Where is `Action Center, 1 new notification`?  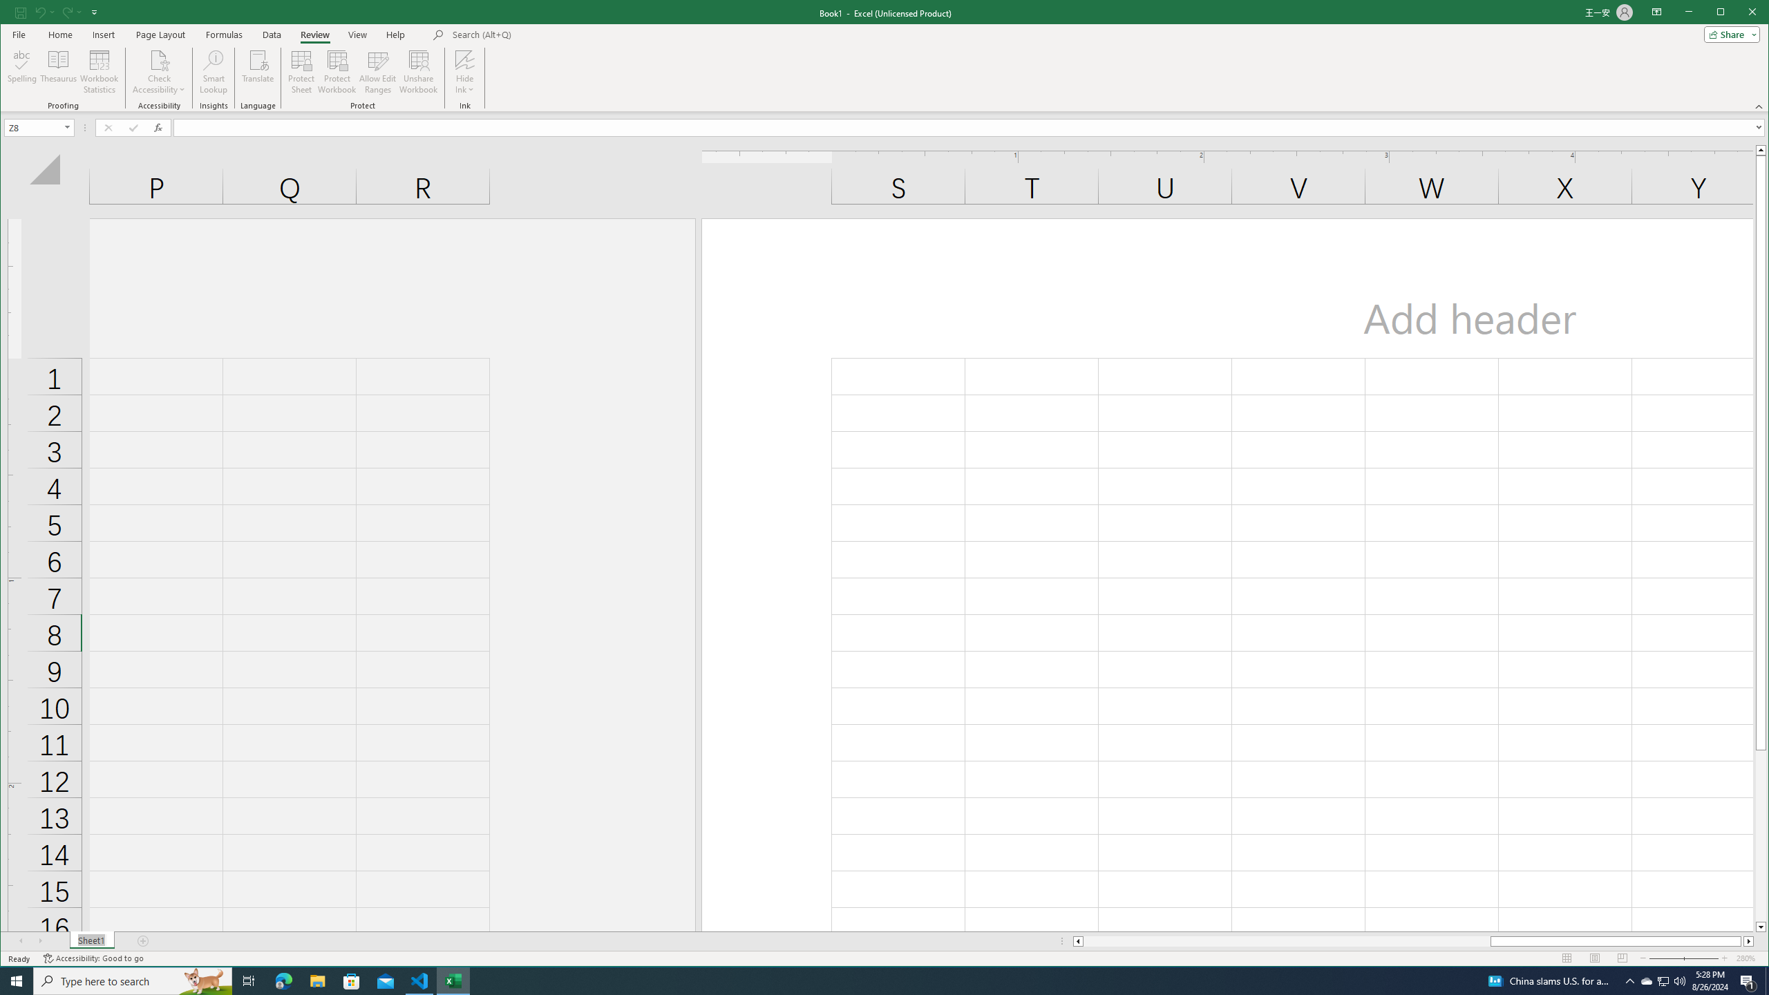 Action Center, 1 new notification is located at coordinates (1748, 981).